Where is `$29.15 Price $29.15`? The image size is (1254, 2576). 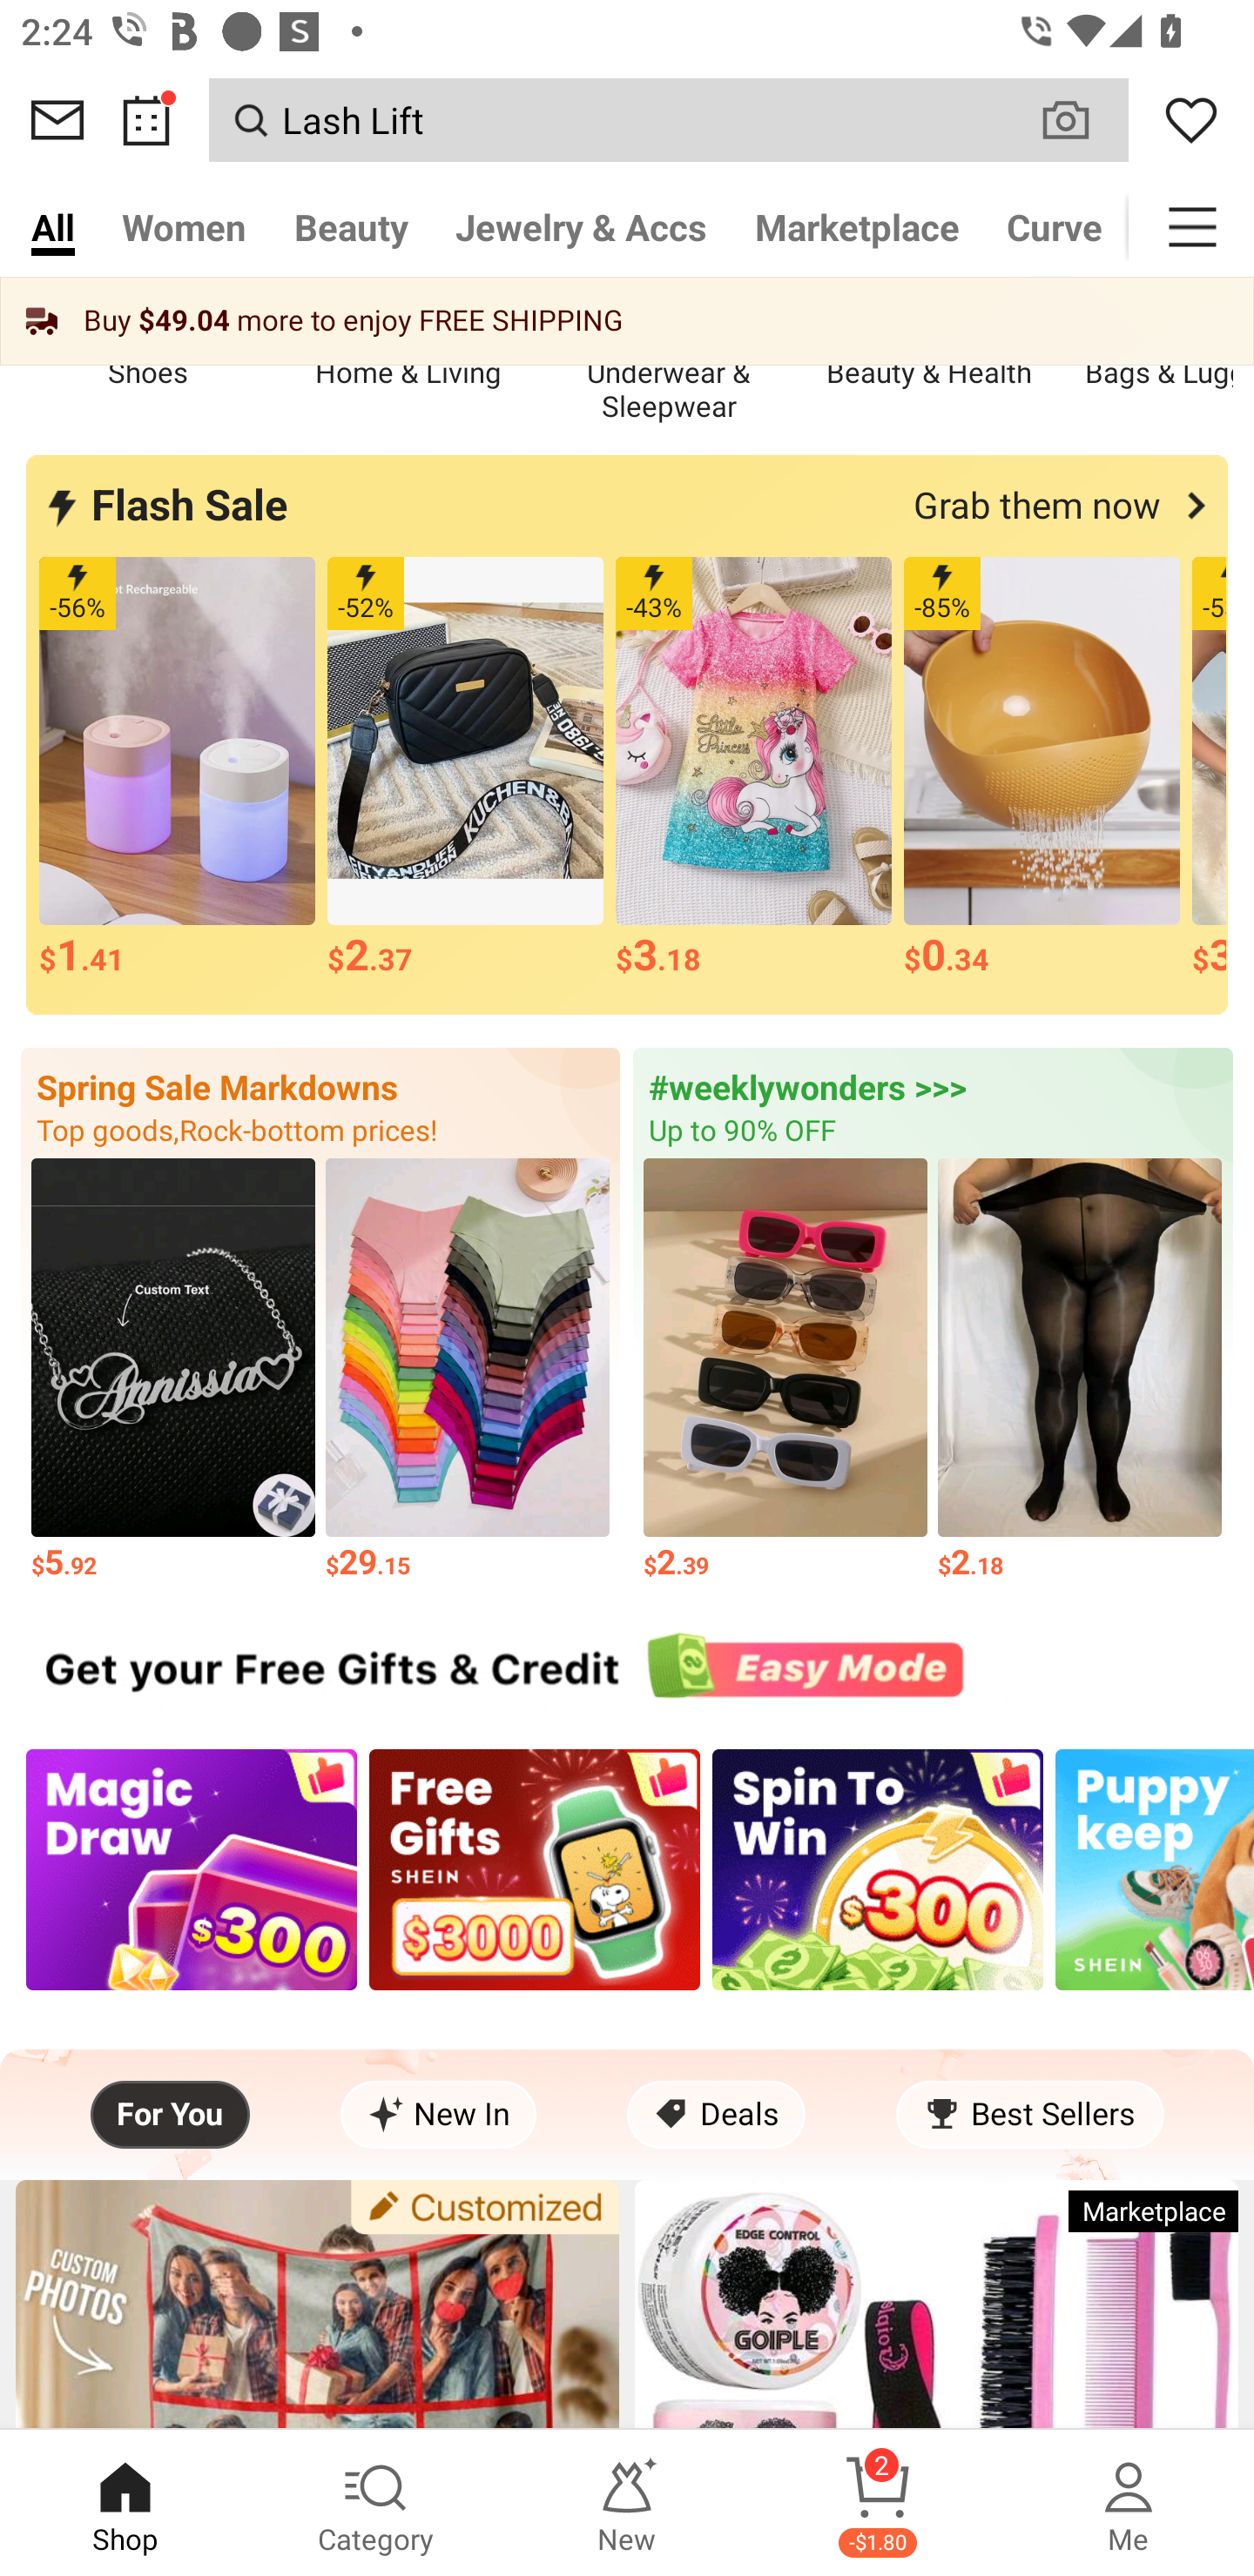
$29.15 Price $29.15 is located at coordinates (467, 1372).